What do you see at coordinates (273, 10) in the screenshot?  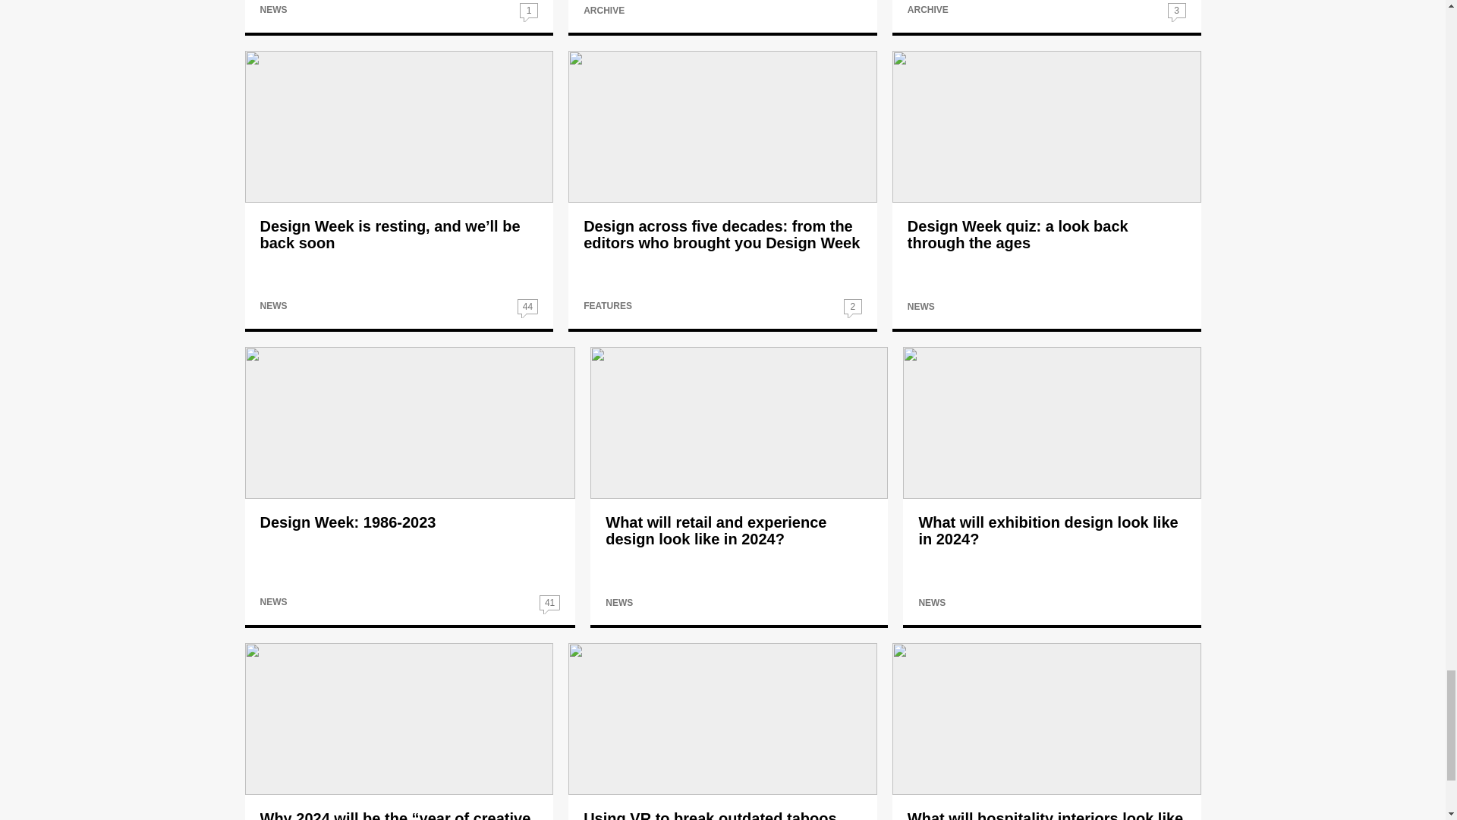 I see `NEWS` at bounding box center [273, 10].